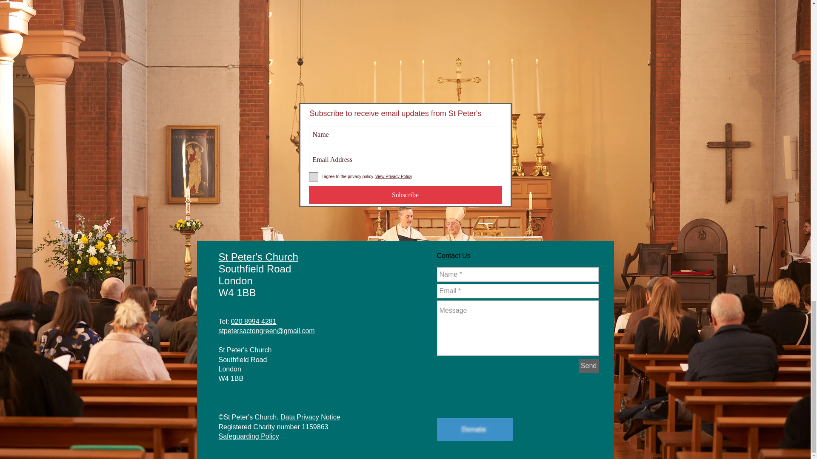 This screenshot has width=817, height=459. I want to click on Subscribe, so click(405, 195).